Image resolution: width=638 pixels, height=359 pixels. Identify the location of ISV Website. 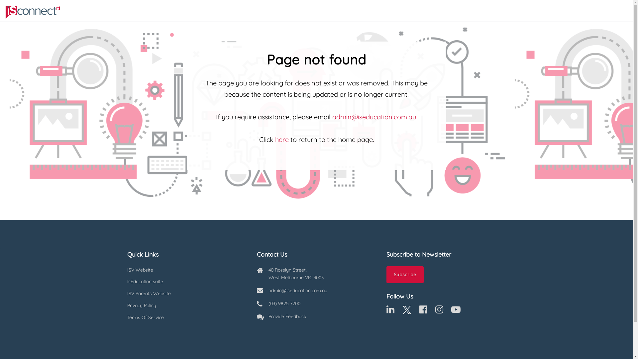
(187, 270).